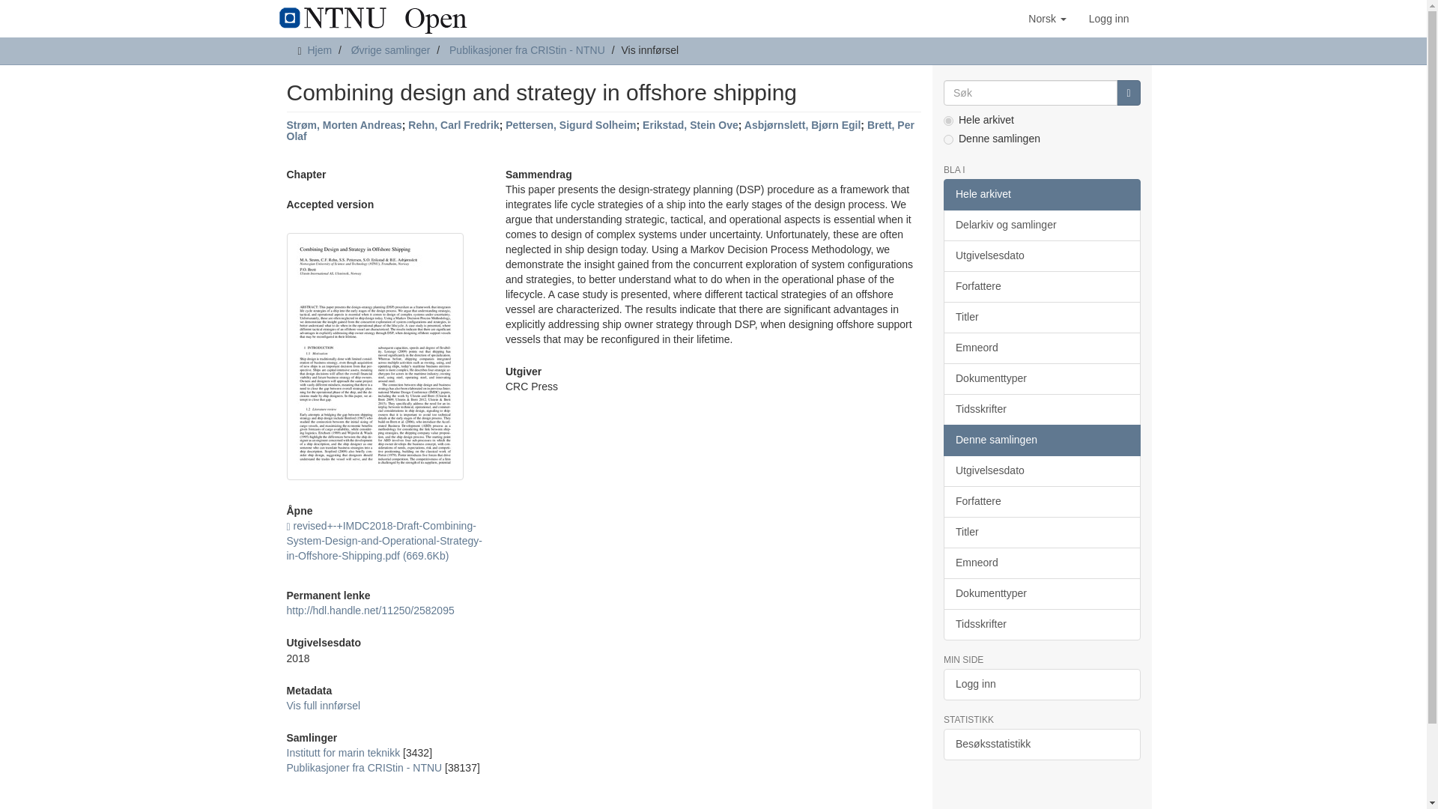 The image size is (1438, 809). I want to click on Logg inn, so click(1108, 18).